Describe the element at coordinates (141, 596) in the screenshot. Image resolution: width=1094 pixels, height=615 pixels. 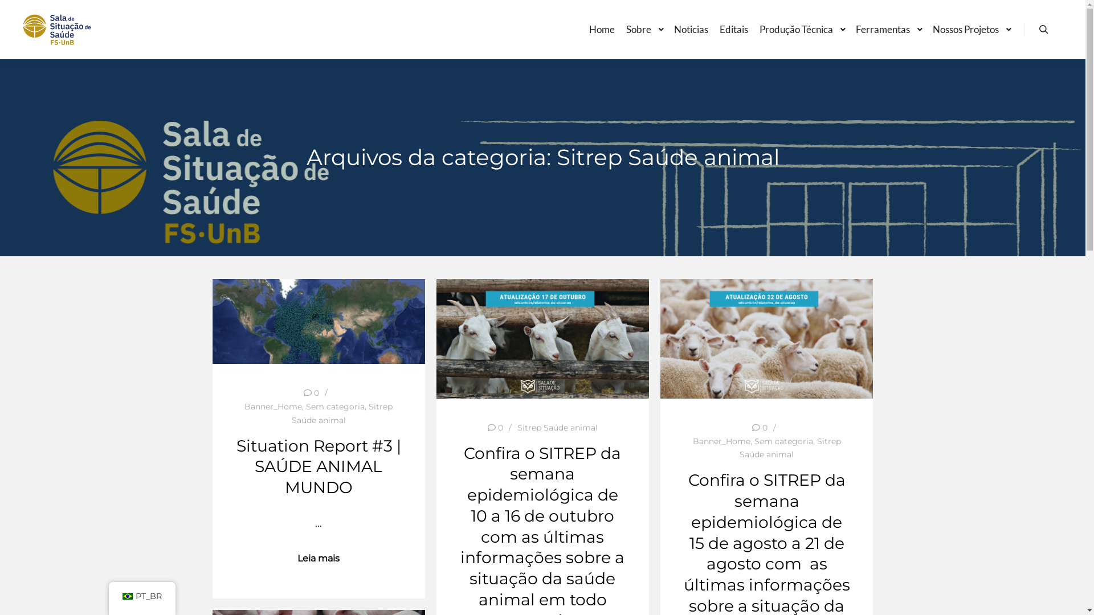
I see `PT_BR` at that location.